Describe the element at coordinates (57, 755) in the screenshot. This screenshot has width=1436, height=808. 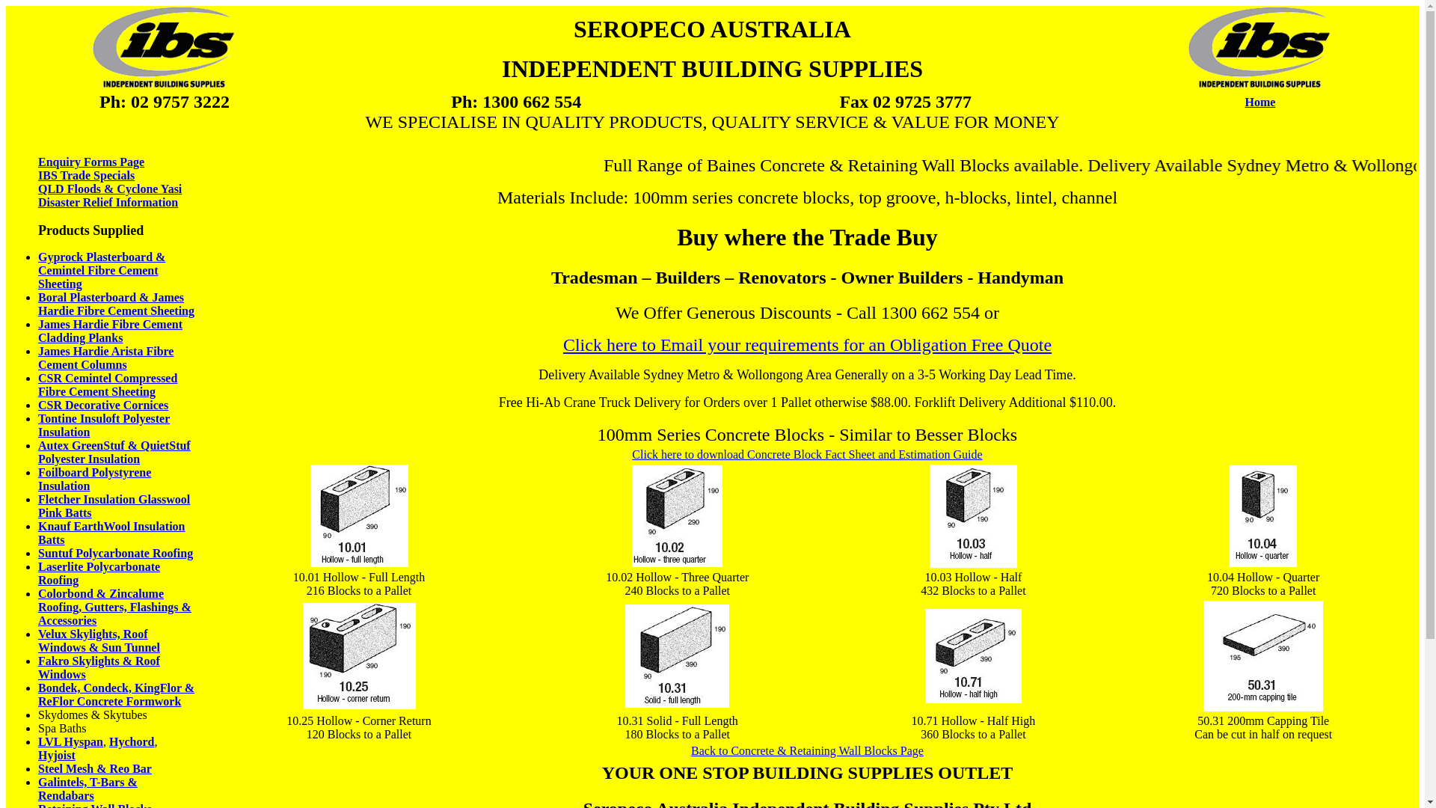
I see `Hyjoist` at that location.